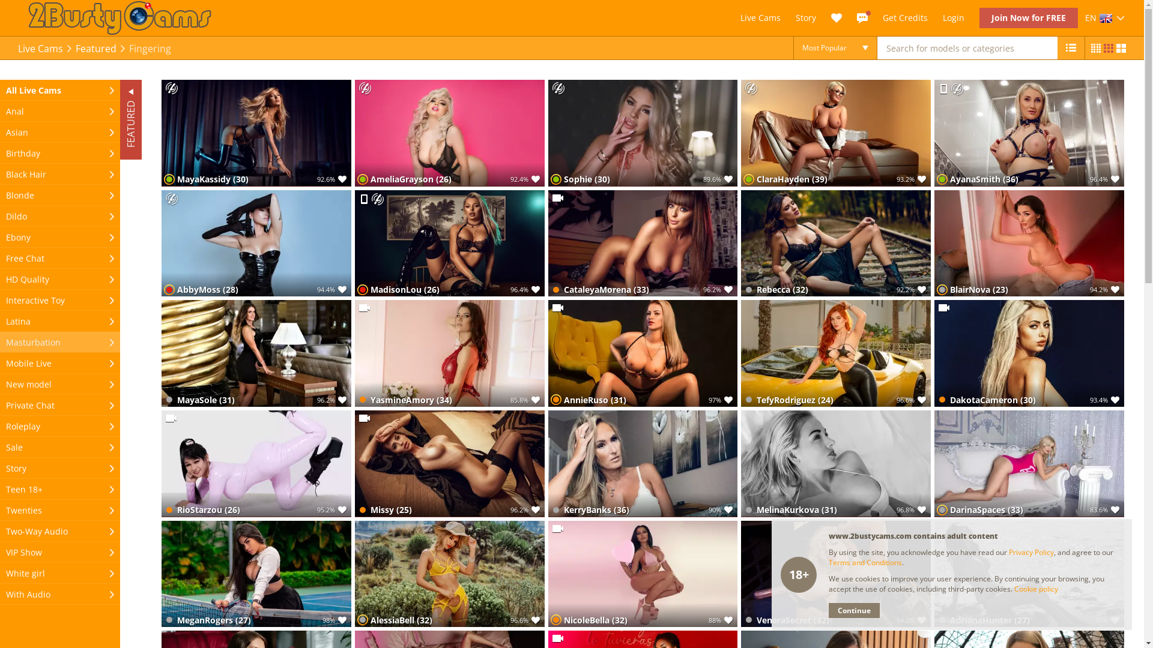 This screenshot has width=1153, height=648. What do you see at coordinates (1032, 552) in the screenshot?
I see `Privacy Policy` at bounding box center [1032, 552].